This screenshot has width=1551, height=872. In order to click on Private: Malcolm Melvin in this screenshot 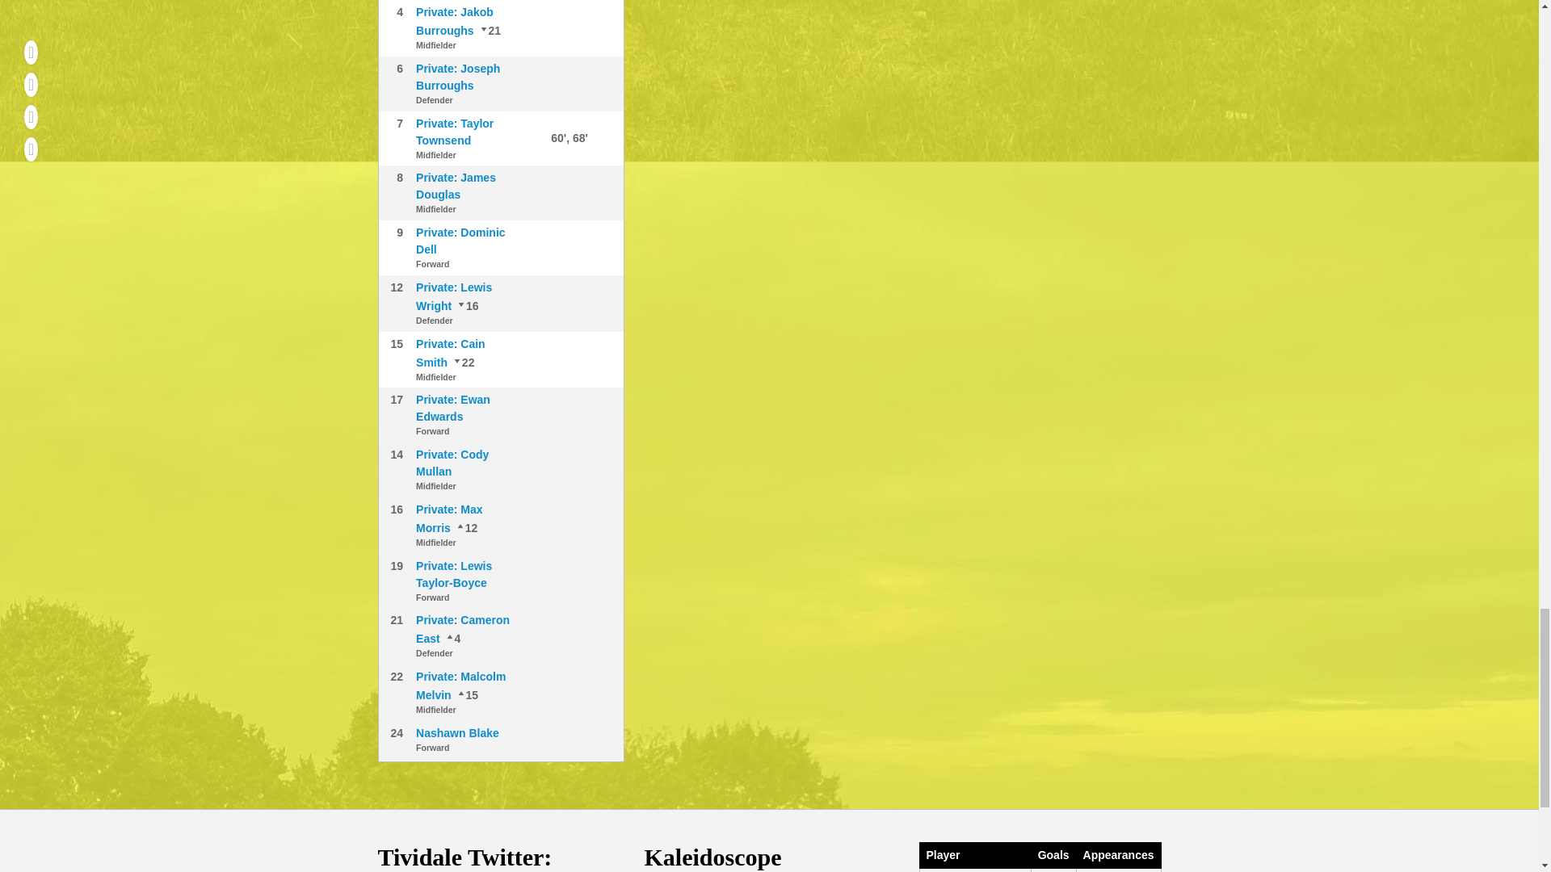, I will do `click(462, 361)`.